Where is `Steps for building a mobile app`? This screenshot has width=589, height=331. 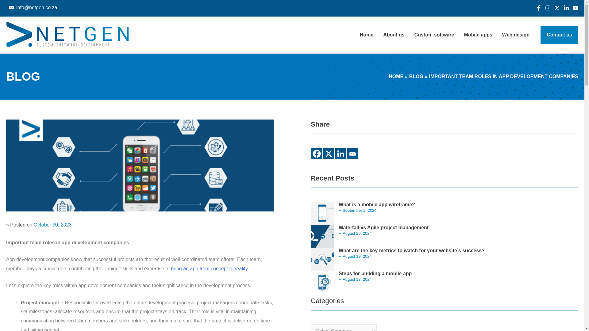
Steps for building a mobile app is located at coordinates (375, 273).